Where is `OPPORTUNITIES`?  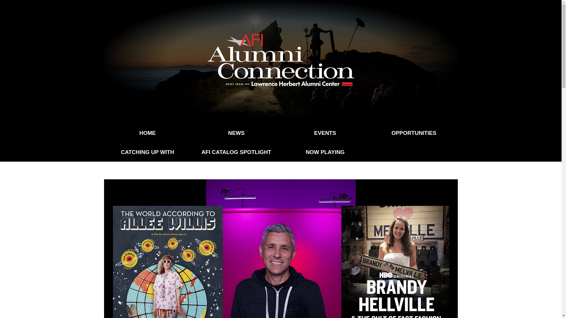 OPPORTUNITIES is located at coordinates (414, 133).